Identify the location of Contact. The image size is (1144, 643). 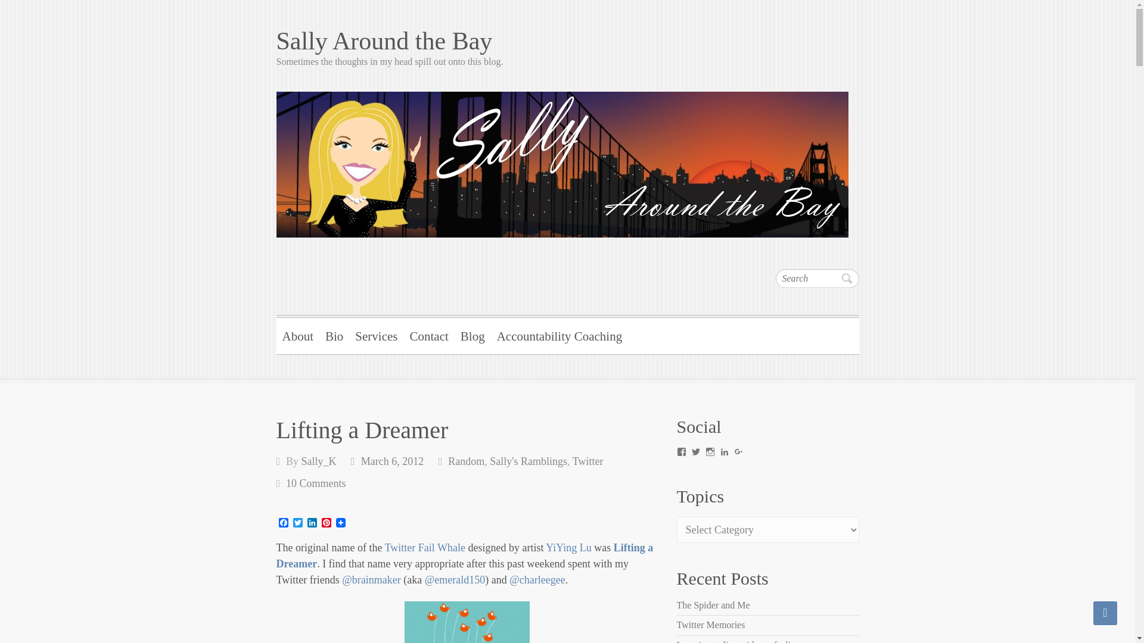
(429, 335).